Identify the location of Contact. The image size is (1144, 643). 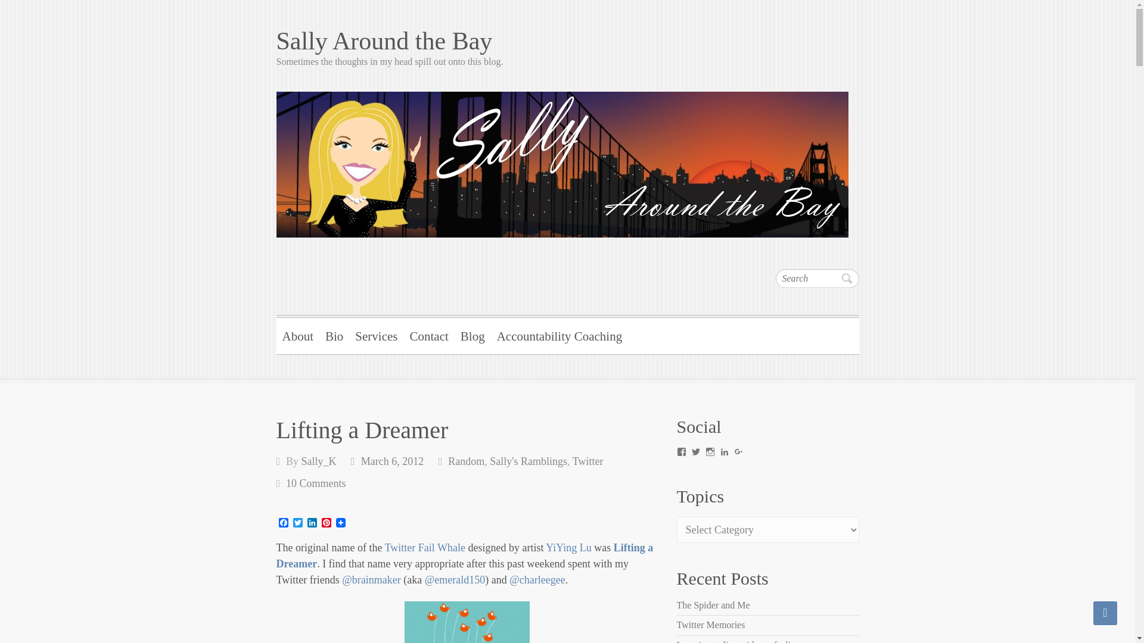
(429, 335).